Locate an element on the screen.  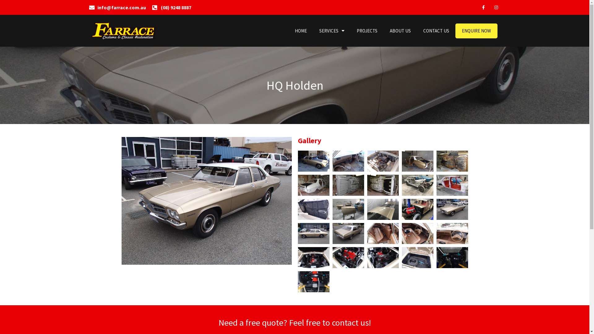
PROJECTS is located at coordinates (367, 31).